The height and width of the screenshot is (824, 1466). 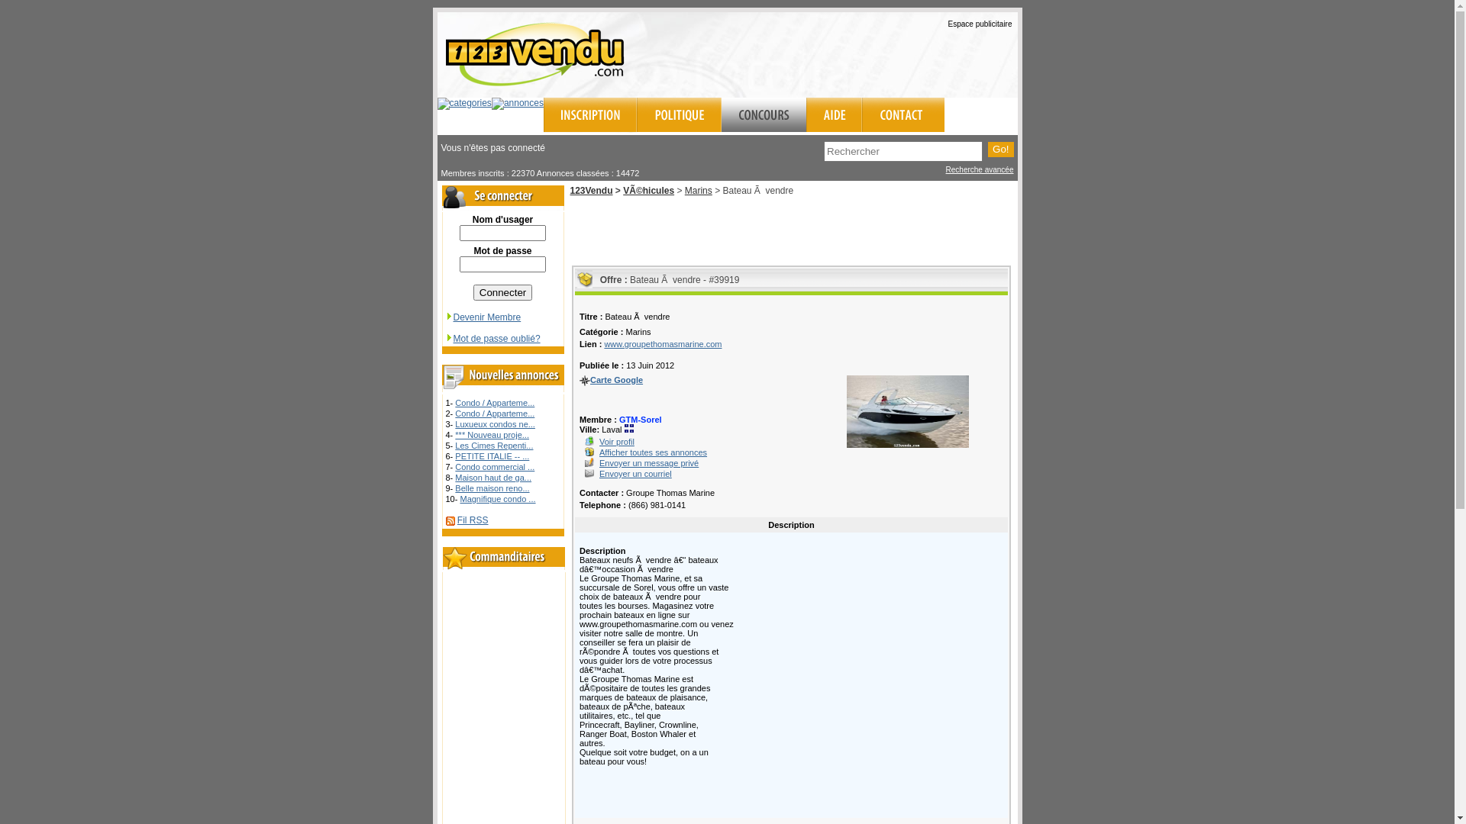 What do you see at coordinates (492, 435) in the screenshot?
I see `*** Nouveau proje...` at bounding box center [492, 435].